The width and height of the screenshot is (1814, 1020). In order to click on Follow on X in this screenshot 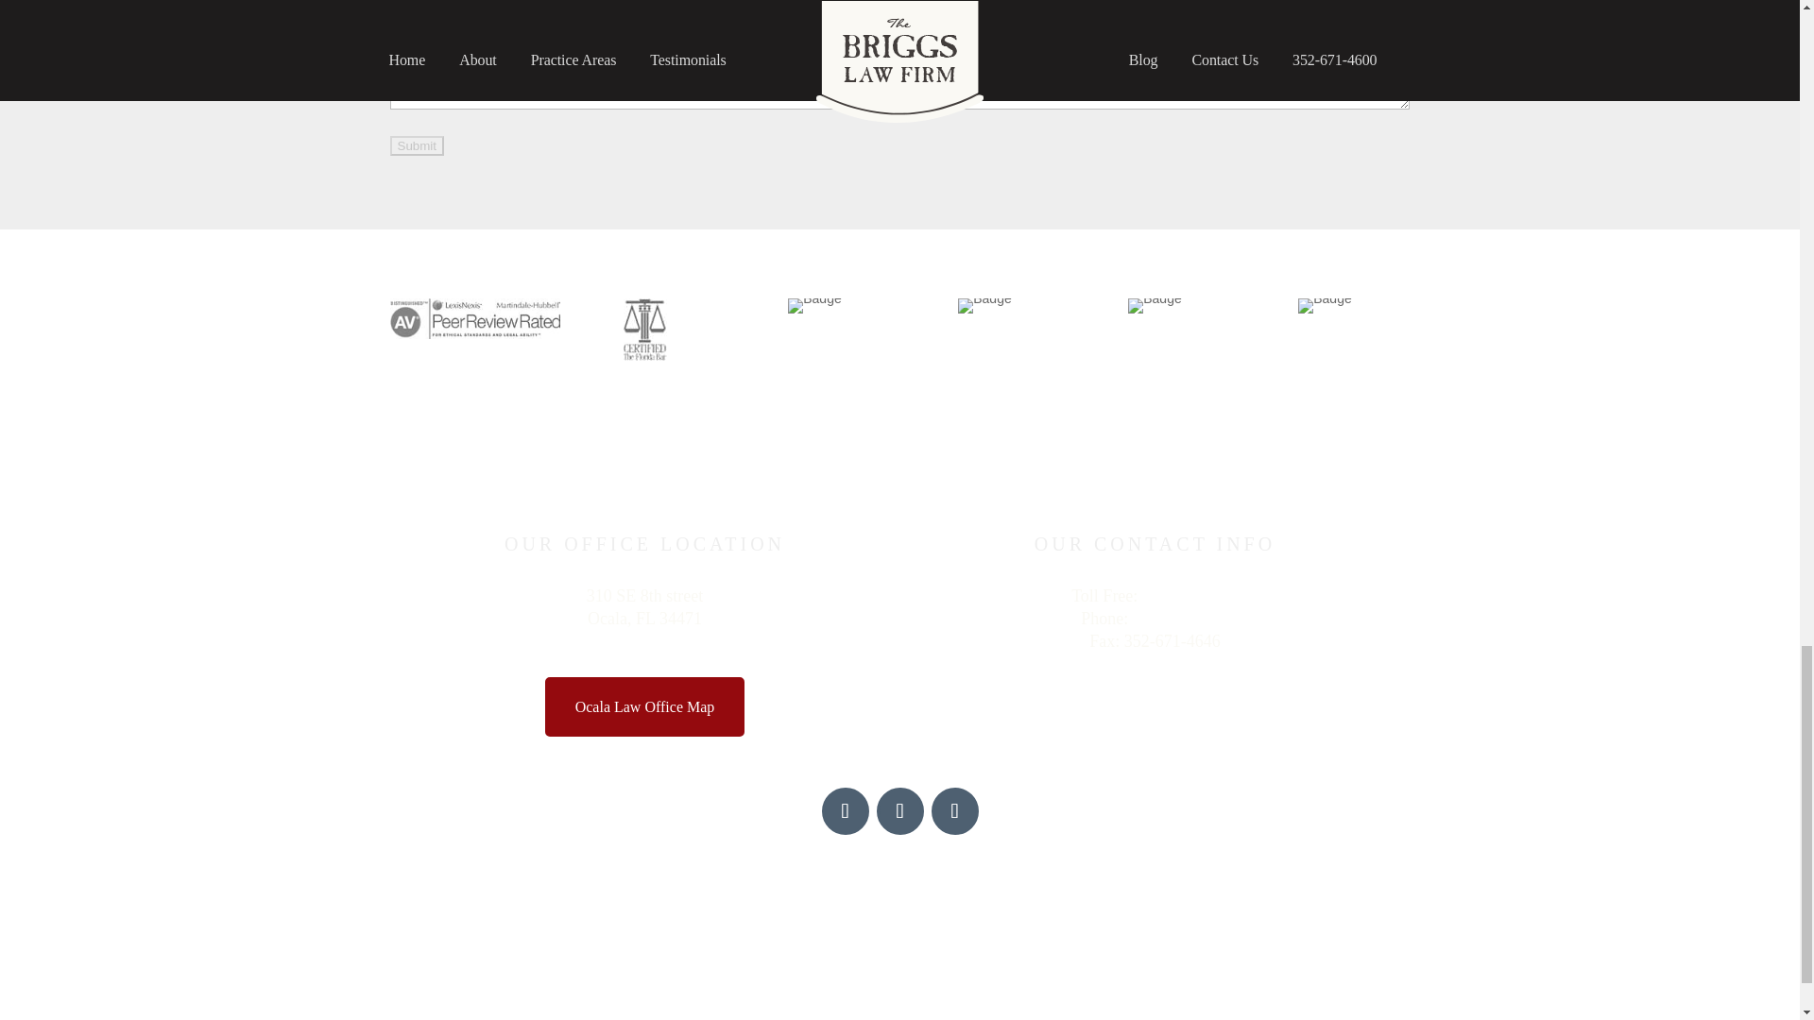, I will do `click(955, 810)`.